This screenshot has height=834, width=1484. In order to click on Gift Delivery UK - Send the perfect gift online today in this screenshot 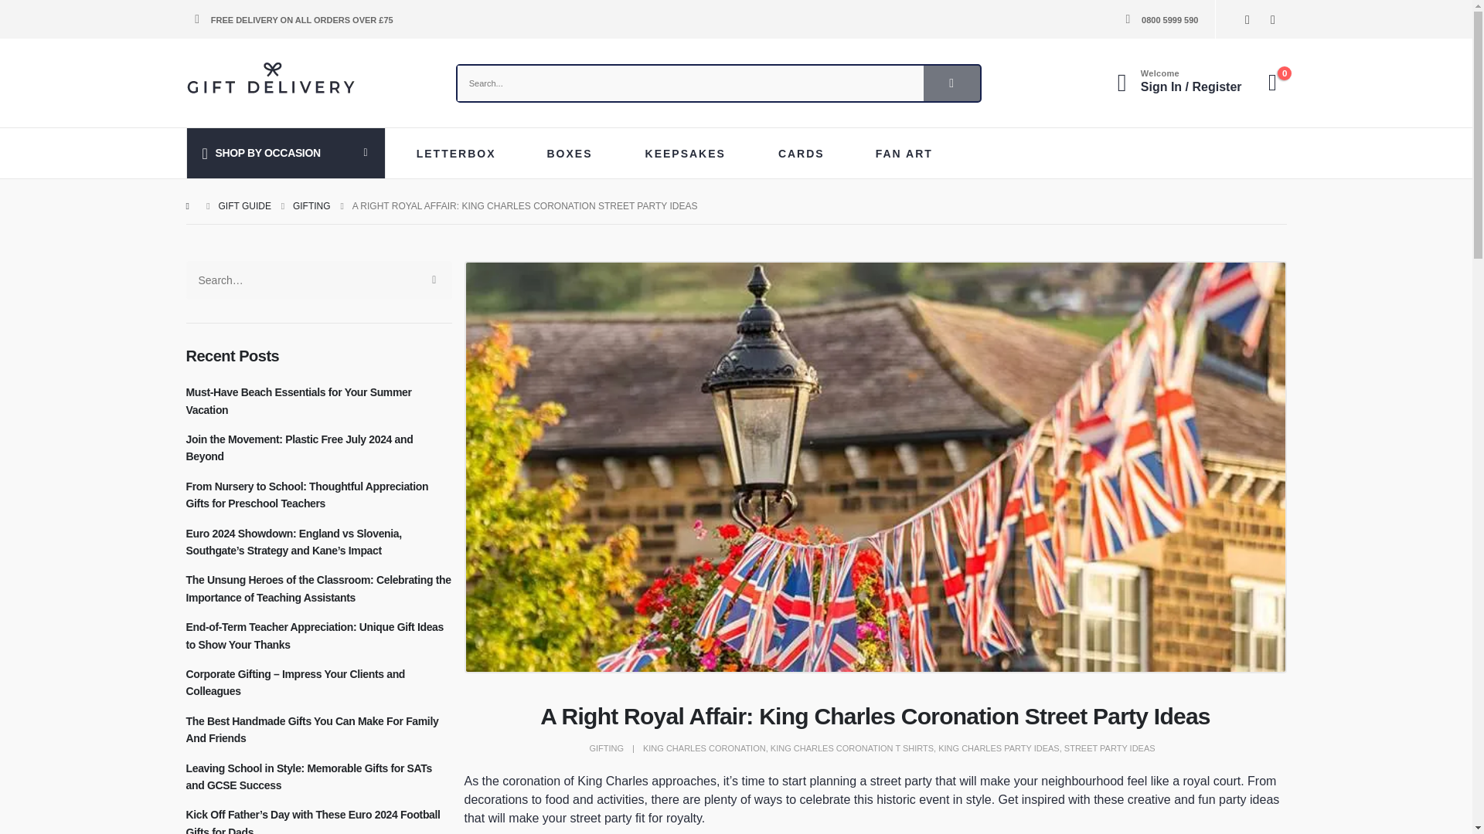, I will do `click(271, 79)`.